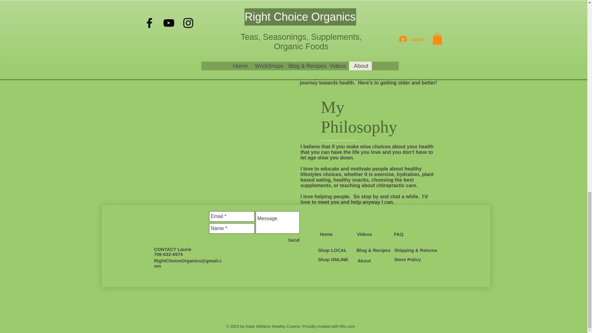 The height and width of the screenshot is (333, 592). I want to click on Store Policy, so click(408, 259).